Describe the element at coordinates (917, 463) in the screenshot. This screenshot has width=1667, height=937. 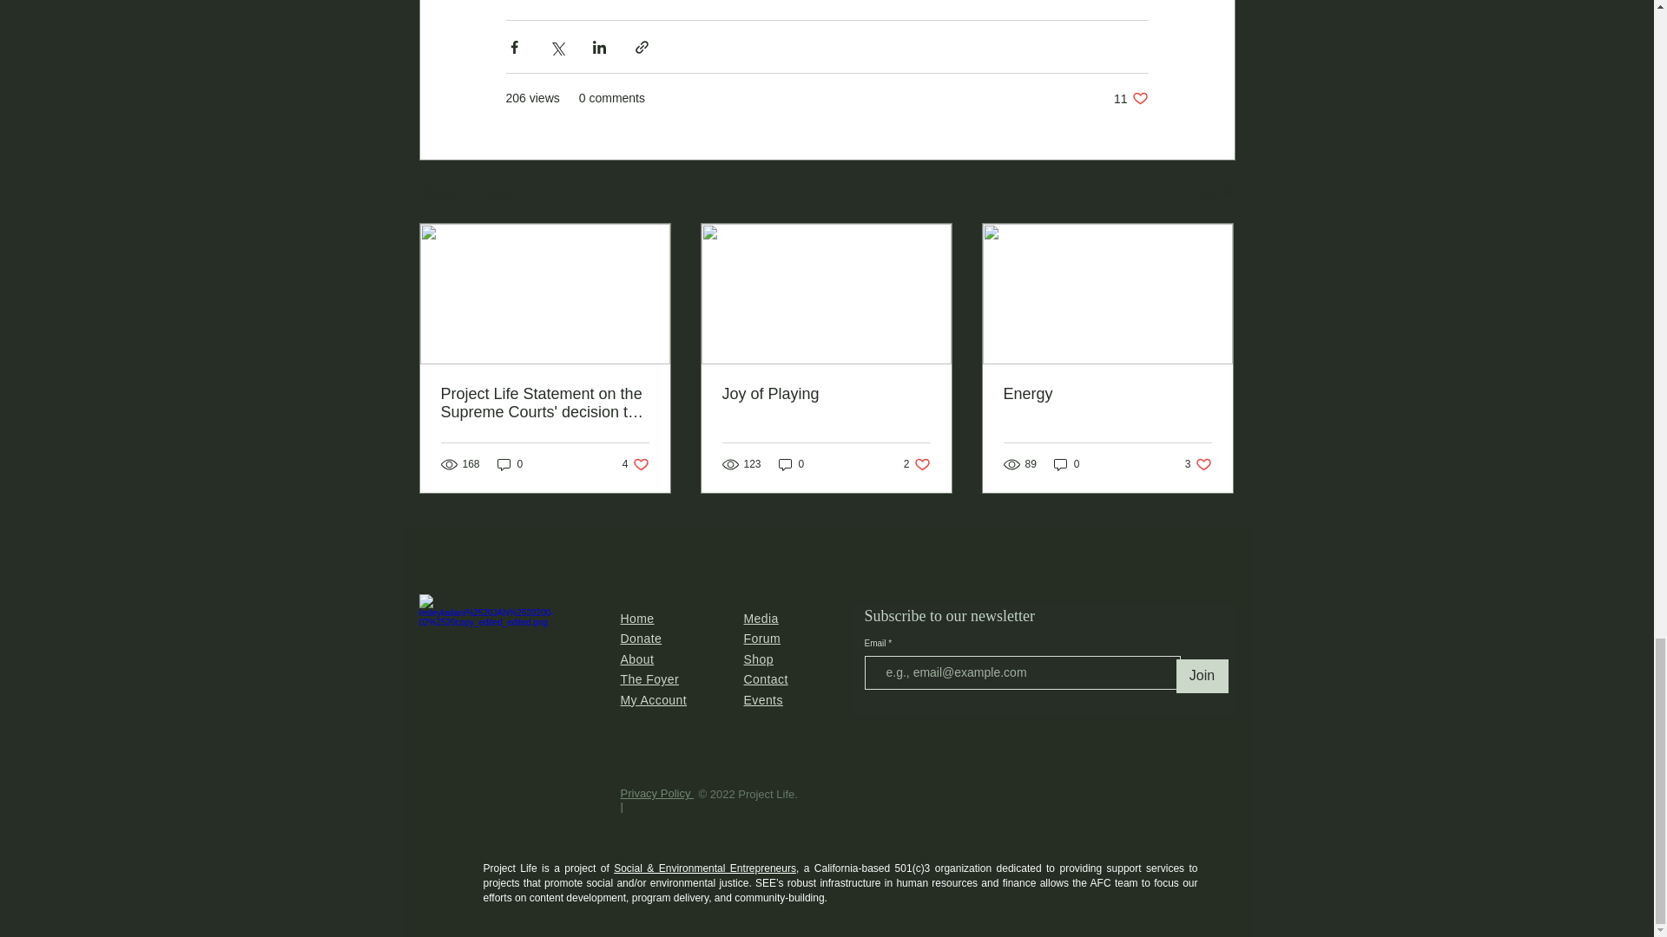
I see `0` at that location.